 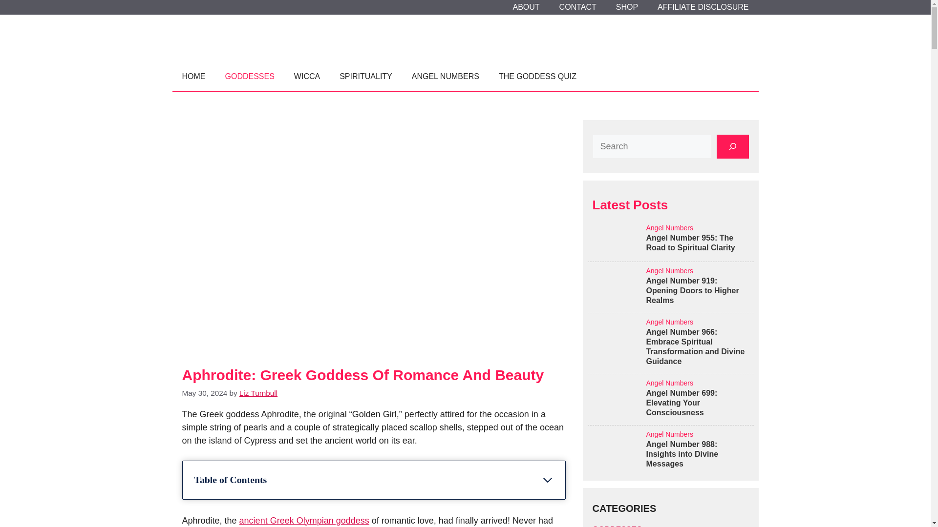 What do you see at coordinates (373, 480) in the screenshot?
I see `Table of Contents` at bounding box center [373, 480].